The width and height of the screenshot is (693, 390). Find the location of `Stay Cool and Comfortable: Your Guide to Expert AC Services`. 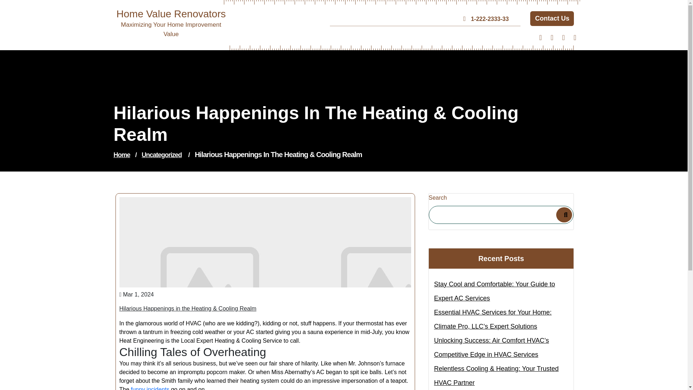

Stay Cool and Comfortable: Your Guide to Expert AC Services is located at coordinates (501, 291).